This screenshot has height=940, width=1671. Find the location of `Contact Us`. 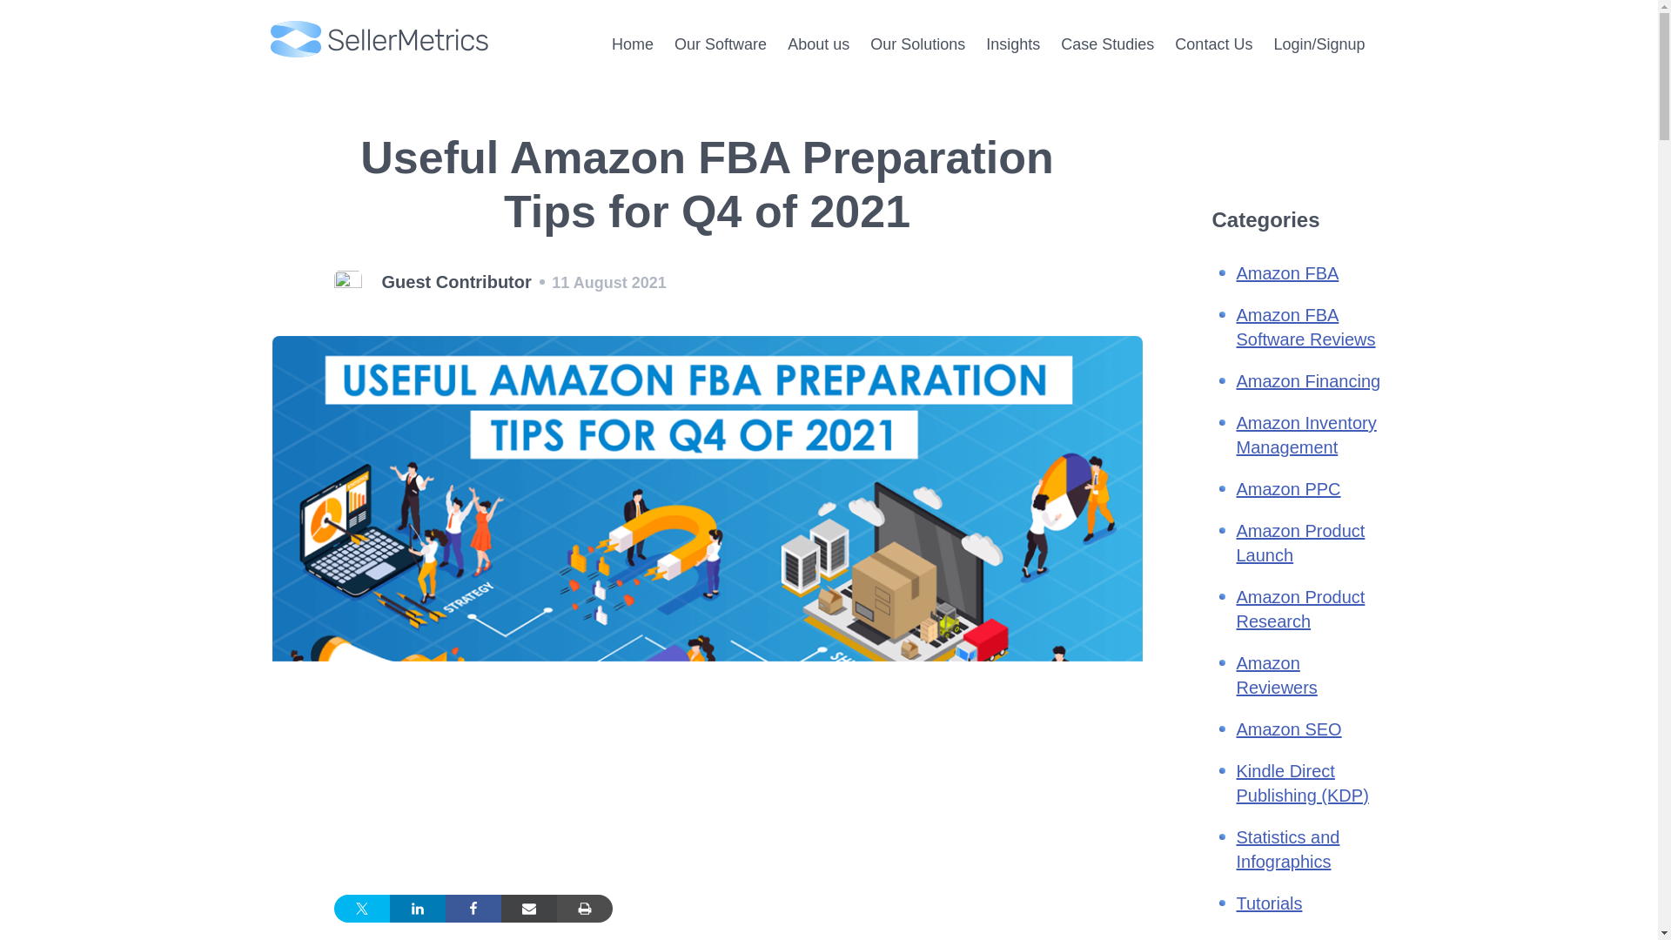

Contact Us is located at coordinates (1213, 44).